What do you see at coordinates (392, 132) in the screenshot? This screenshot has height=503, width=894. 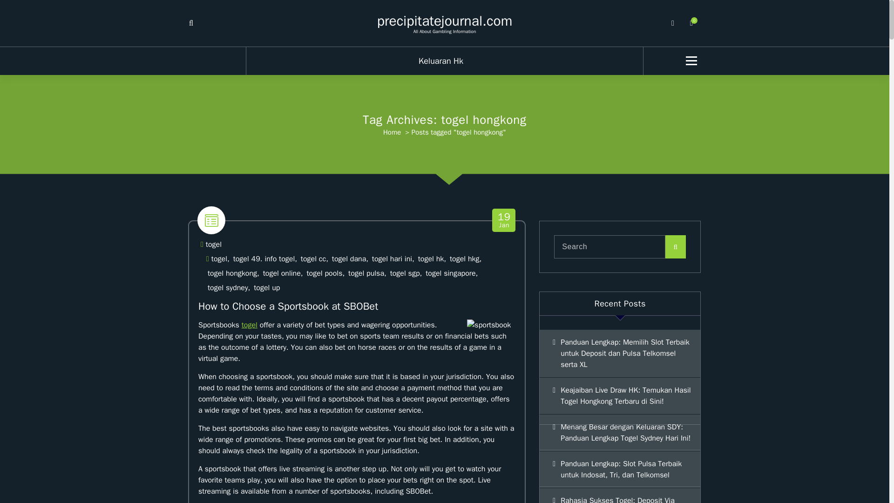 I see `0` at bounding box center [392, 132].